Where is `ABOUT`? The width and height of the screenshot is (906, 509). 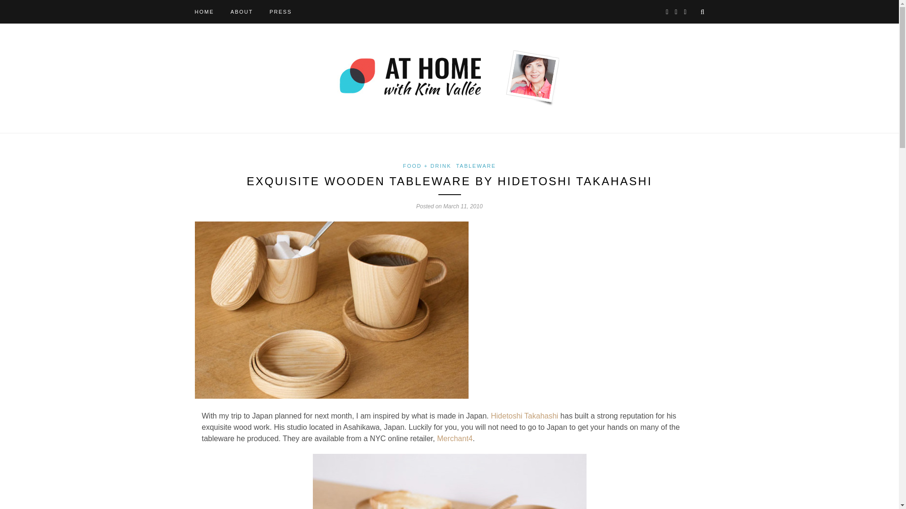
ABOUT is located at coordinates (241, 11).